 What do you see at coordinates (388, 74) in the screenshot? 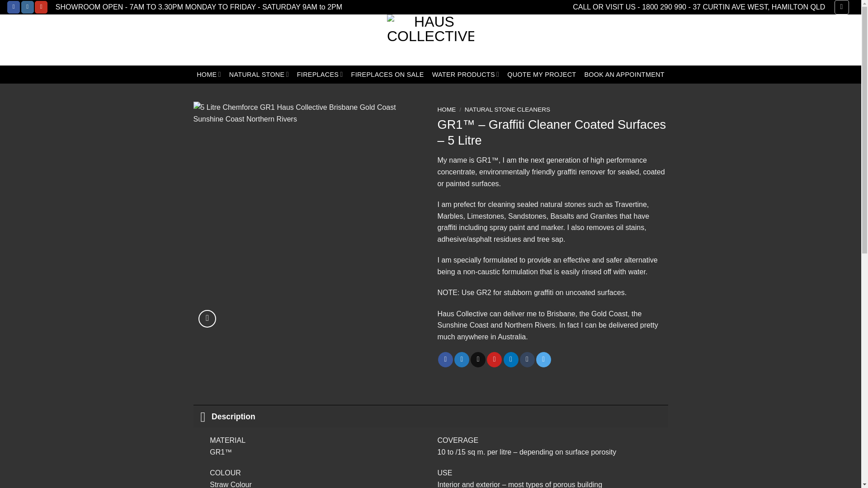
I see `FIREPLACES ON SALE` at bounding box center [388, 74].